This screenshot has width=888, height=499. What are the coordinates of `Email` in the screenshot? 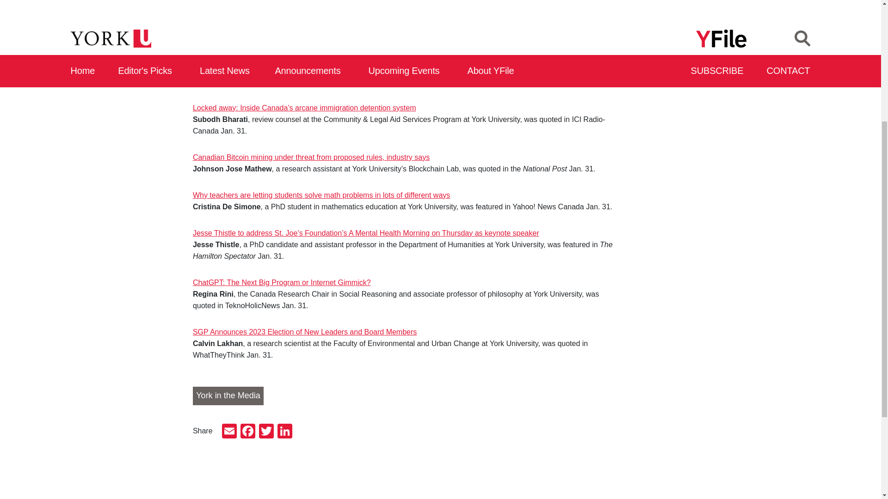 It's located at (229, 432).